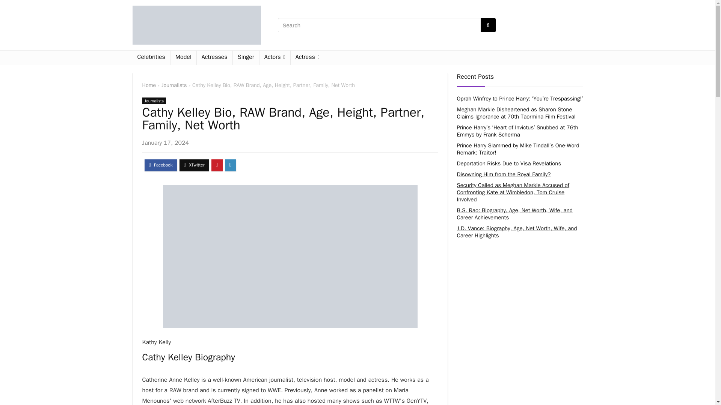 Image resolution: width=721 pixels, height=405 pixels. What do you see at coordinates (183, 58) in the screenshot?
I see `Model` at bounding box center [183, 58].